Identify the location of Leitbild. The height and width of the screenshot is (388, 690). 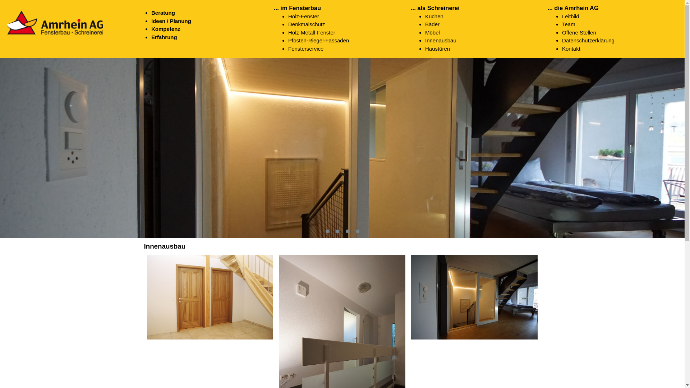
(623, 17).